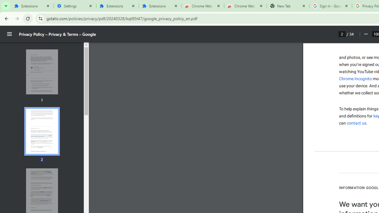 The image size is (379, 213). Describe the element at coordinates (365, 34) in the screenshot. I see `Zoom out` at that location.